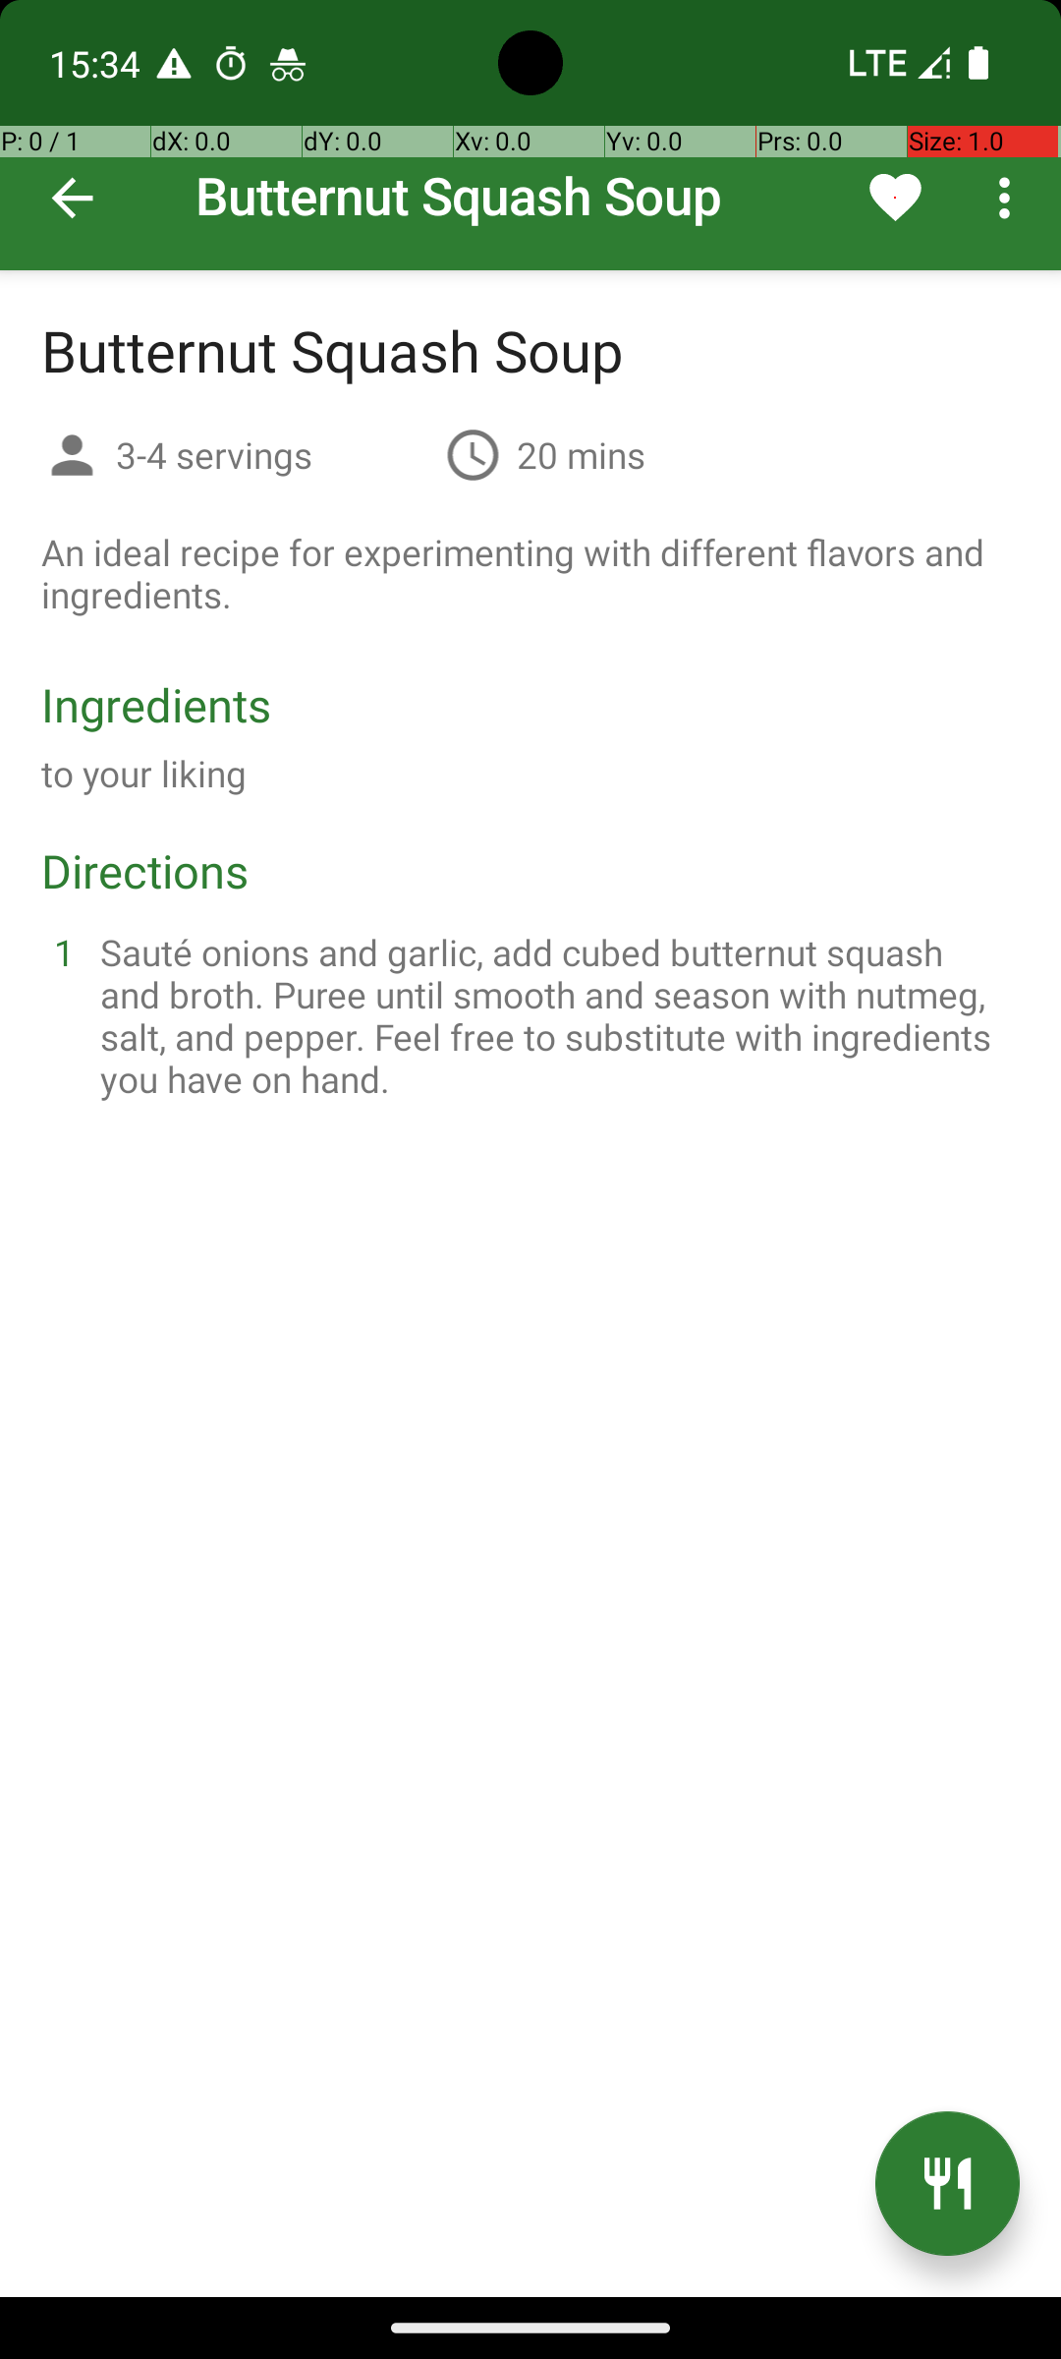 This screenshot has height=2359, width=1061. What do you see at coordinates (554, 1015) in the screenshot?
I see `Sauté onions and garlic, add cubed butternut squash and broth. Puree until smooth and season with nutmeg, salt, and pepper. Feel free to substitute with ingredients you have on hand.` at bounding box center [554, 1015].